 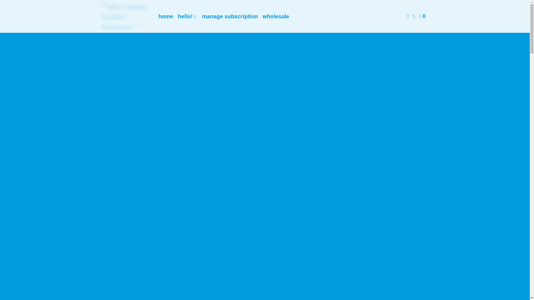 What do you see at coordinates (166, 16) in the screenshot?
I see `home` at bounding box center [166, 16].